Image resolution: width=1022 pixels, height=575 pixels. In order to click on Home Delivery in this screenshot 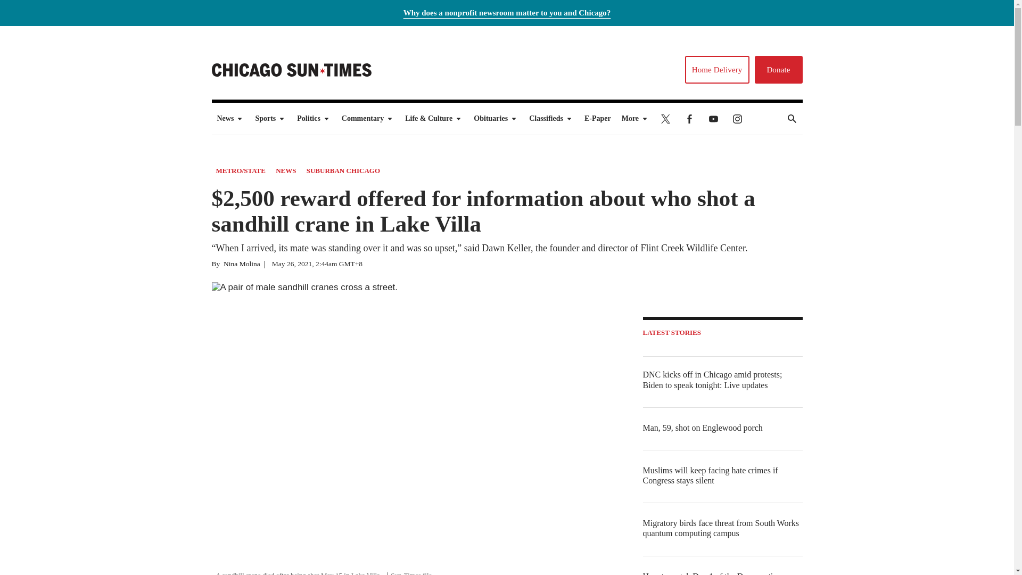, I will do `click(716, 69)`.